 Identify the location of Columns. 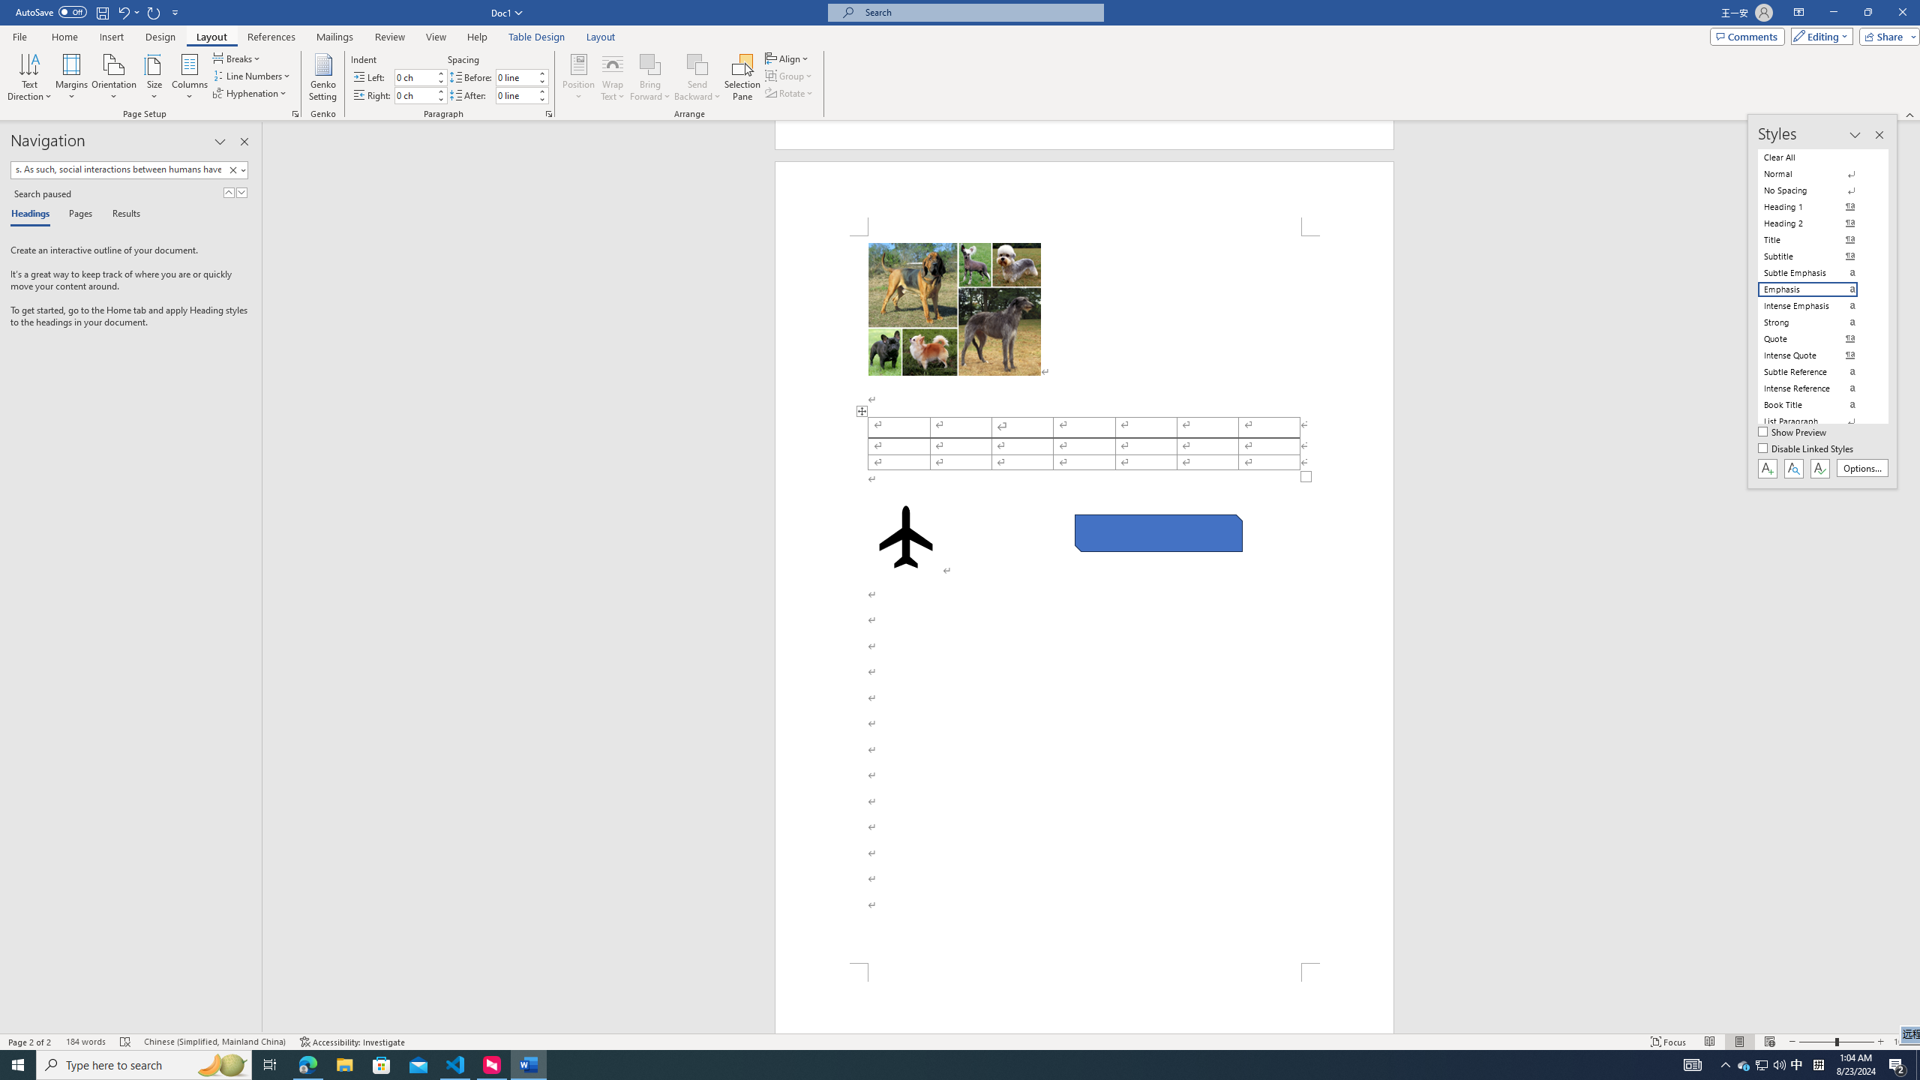
(190, 77).